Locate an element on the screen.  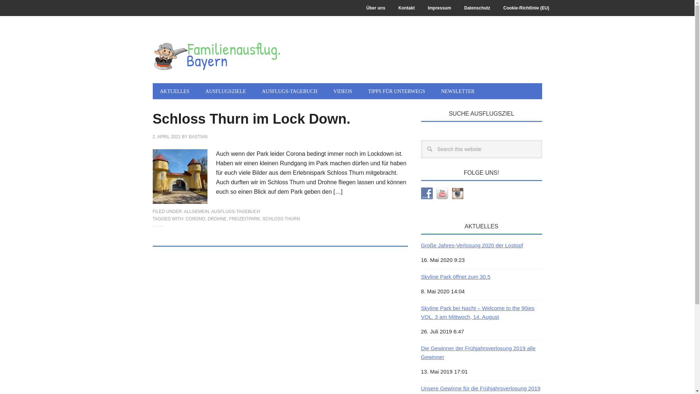
SCHLOSS THURN is located at coordinates (281, 219).